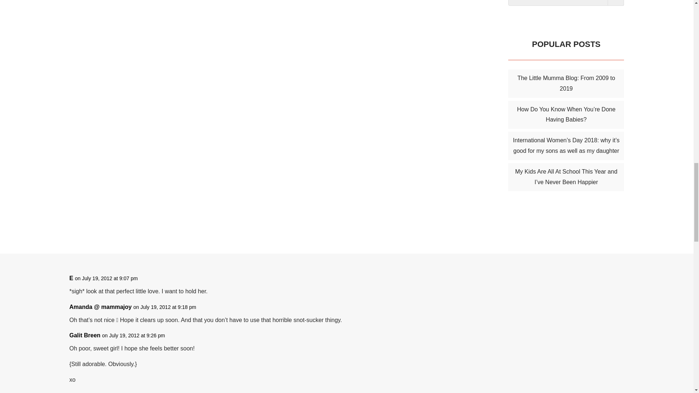 This screenshot has width=699, height=393. I want to click on Galit Breen, so click(84, 336).